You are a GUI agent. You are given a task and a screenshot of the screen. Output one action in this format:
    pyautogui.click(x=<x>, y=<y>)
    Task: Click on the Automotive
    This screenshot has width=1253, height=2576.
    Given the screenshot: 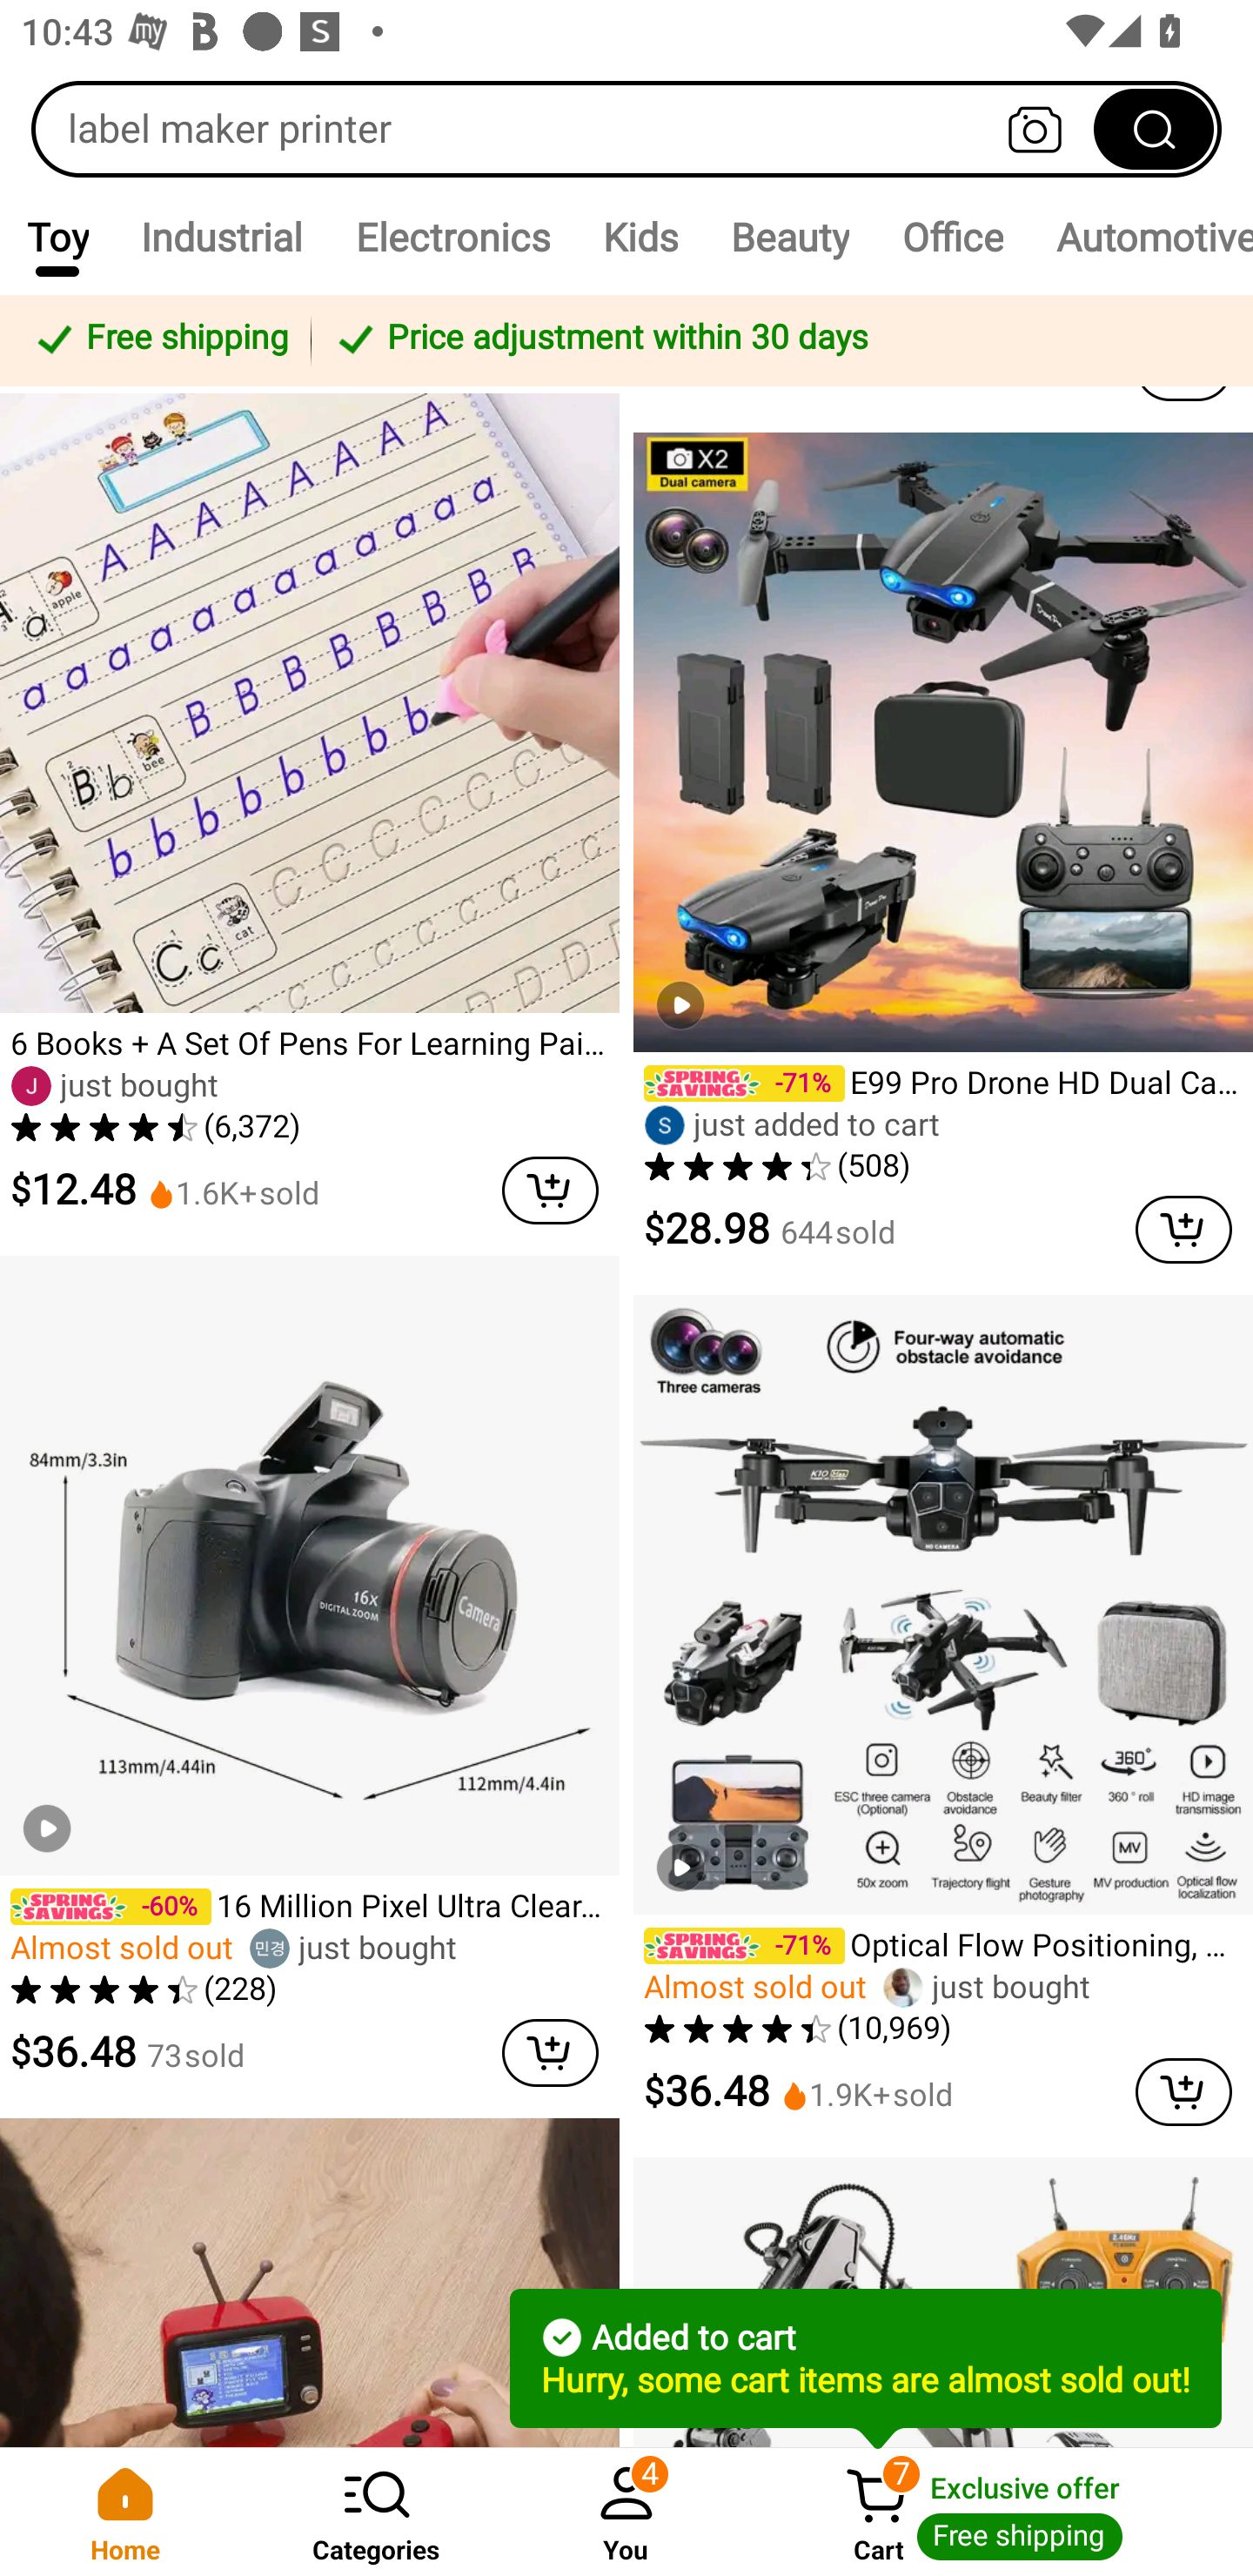 What is the action you would take?
    pyautogui.click(x=1142, y=237)
    